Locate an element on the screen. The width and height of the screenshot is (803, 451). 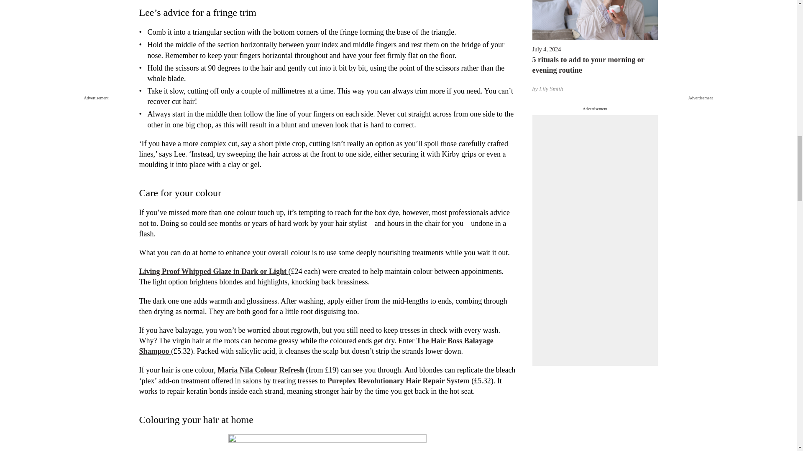
Pureplex Revolutionary Hair Repair System is located at coordinates (399, 381).